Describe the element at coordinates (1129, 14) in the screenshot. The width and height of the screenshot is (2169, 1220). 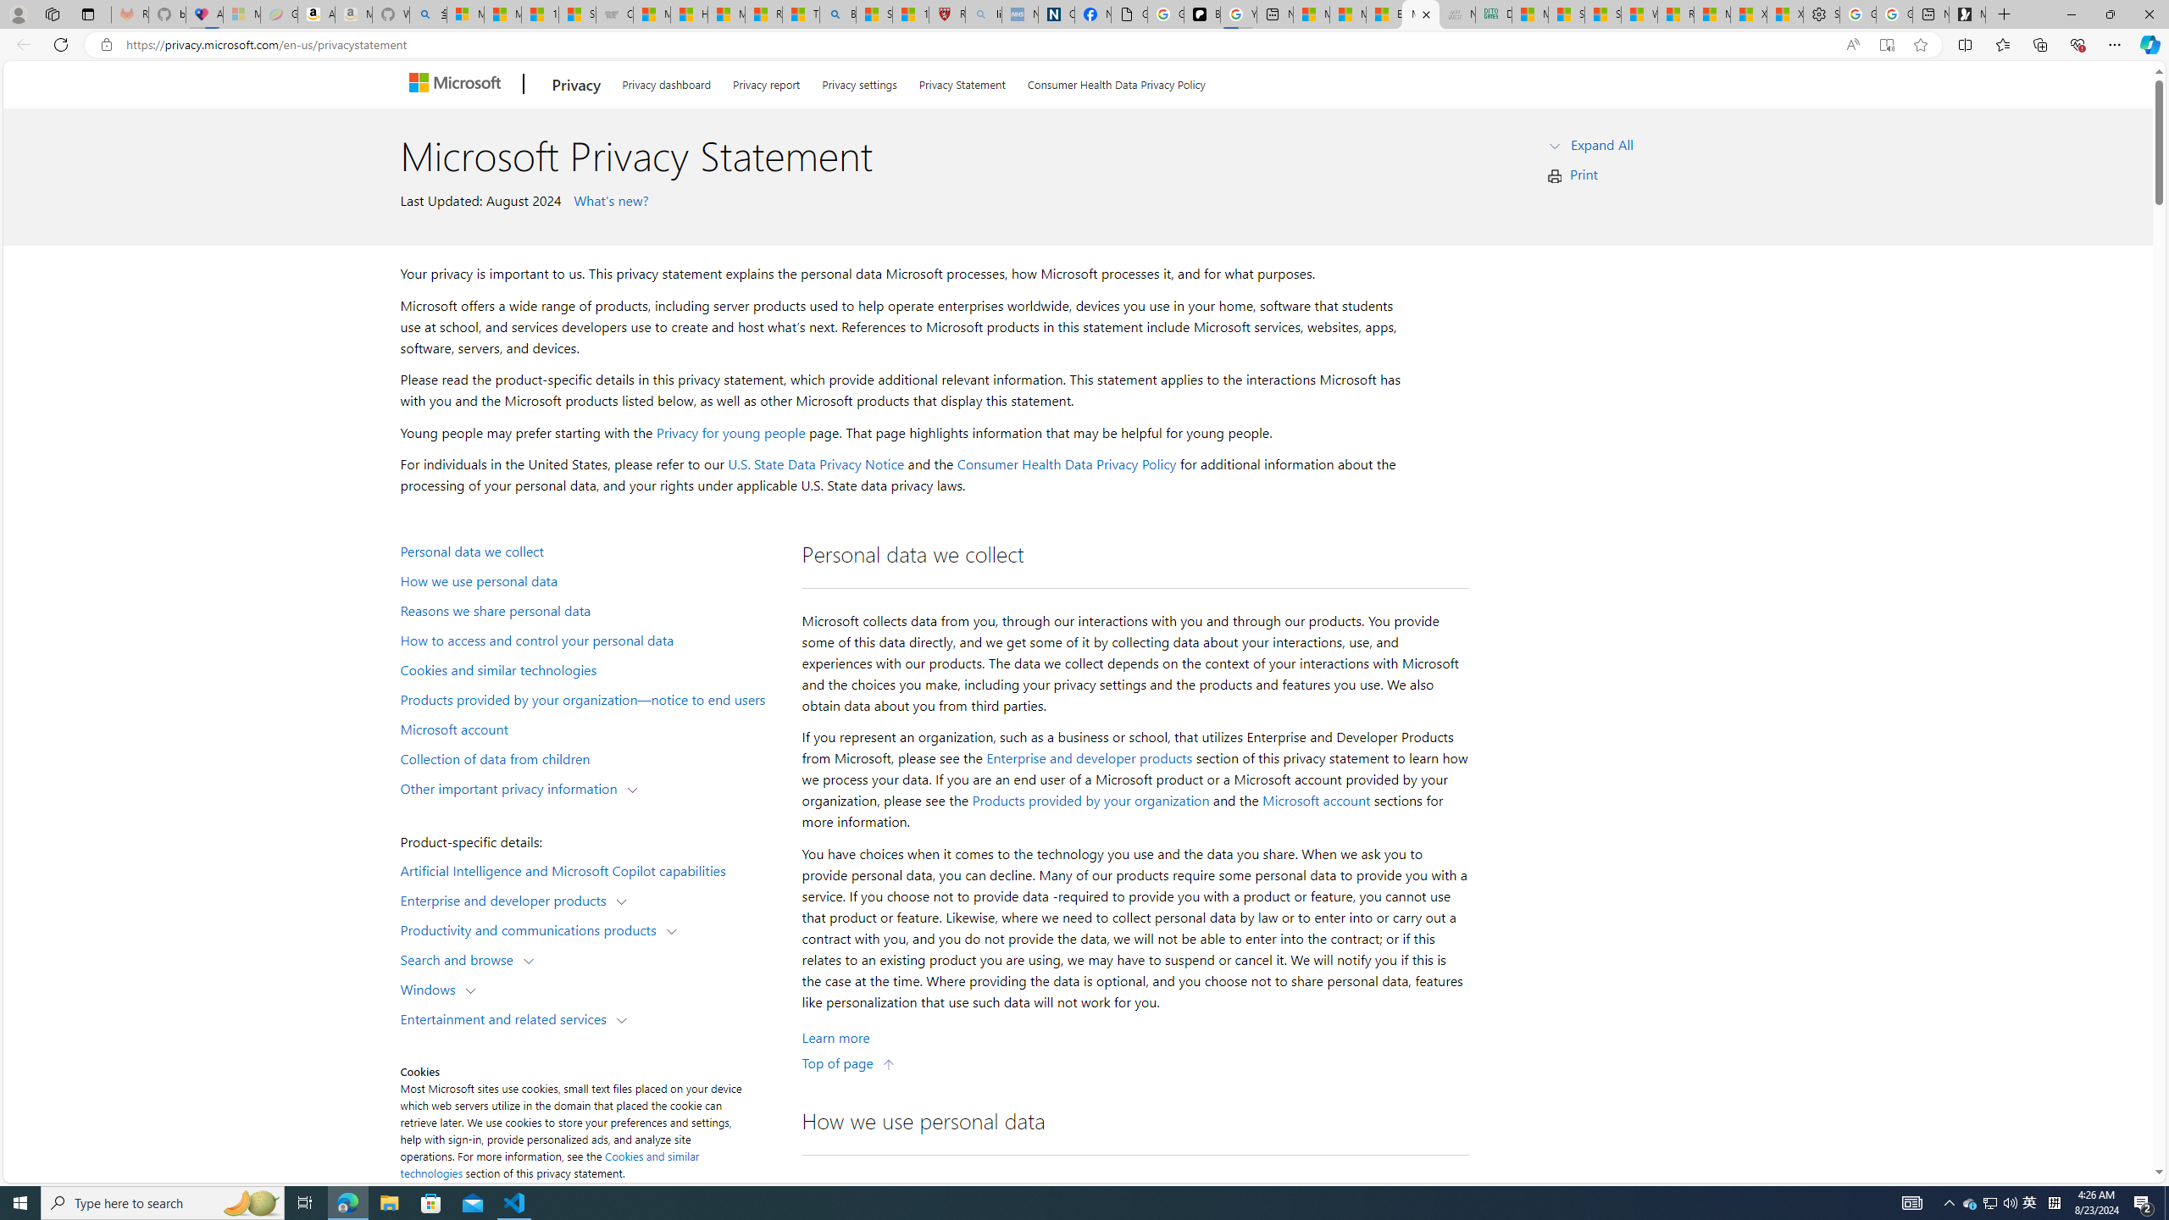
I see `Google Analytics Opt-out Browser Add-on Download Page` at that location.